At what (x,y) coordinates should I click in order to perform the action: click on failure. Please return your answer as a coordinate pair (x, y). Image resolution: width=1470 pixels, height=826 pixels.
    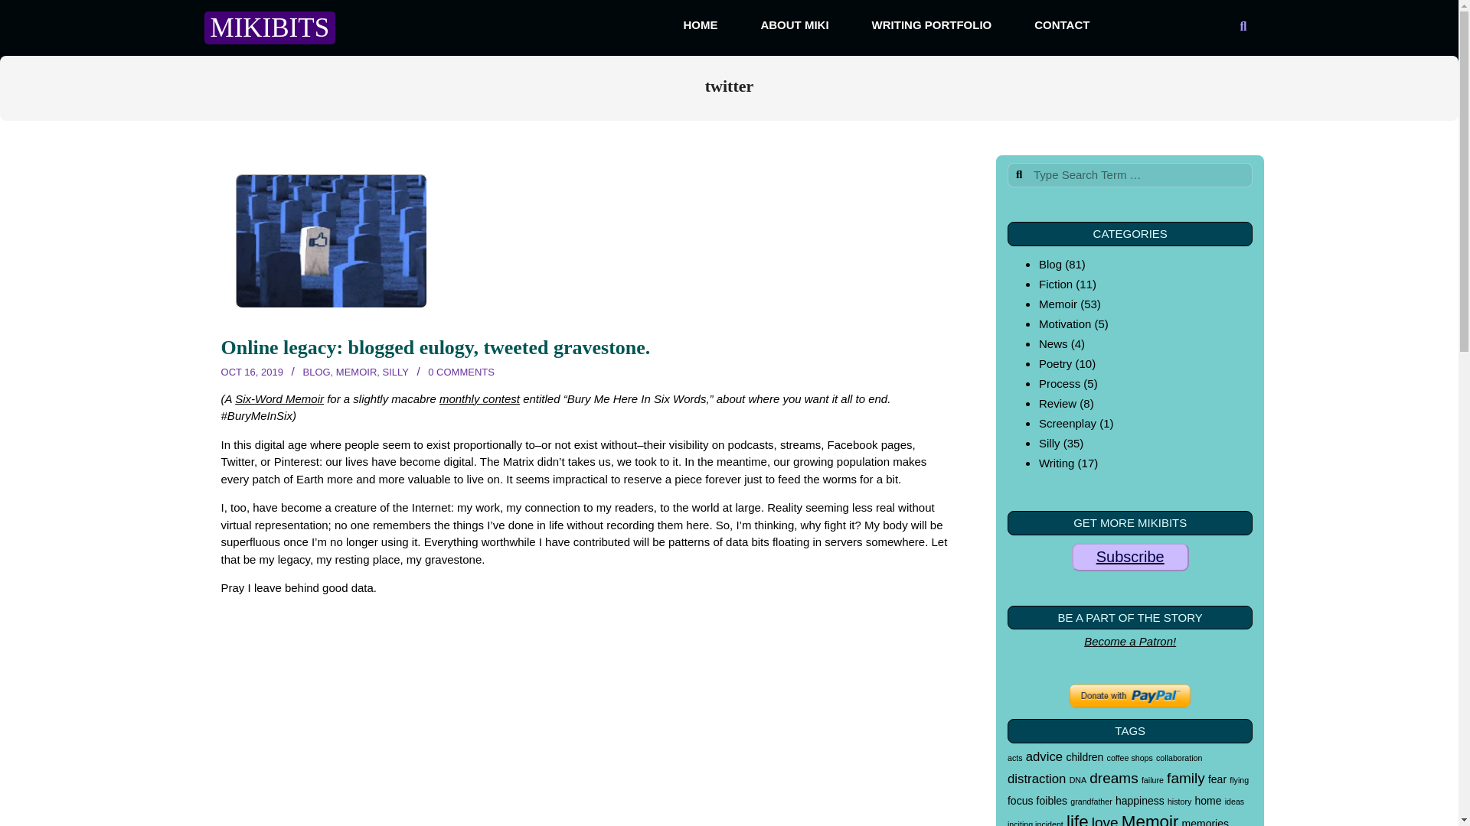
    Looking at the image, I should click on (1153, 780).